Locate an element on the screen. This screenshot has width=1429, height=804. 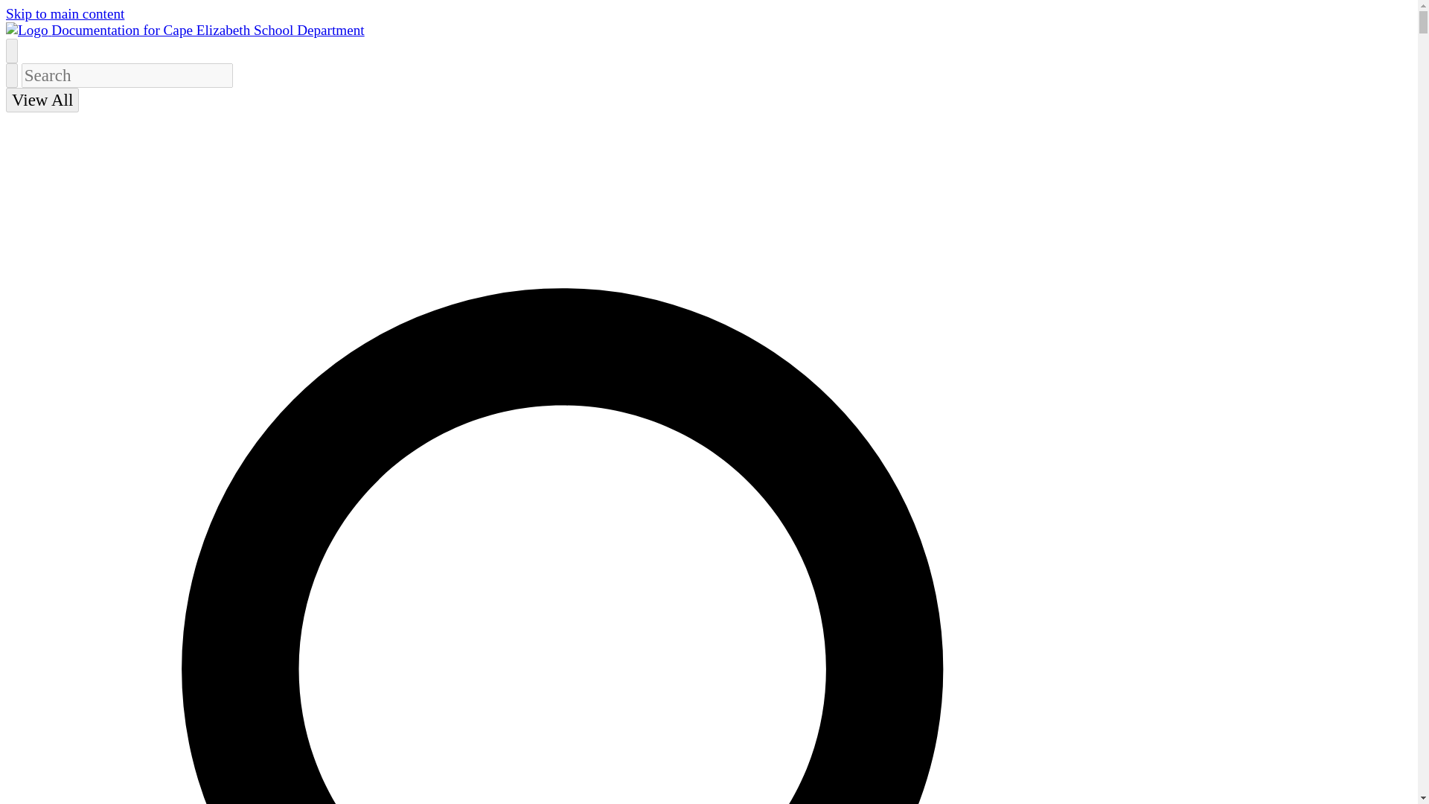
View All is located at coordinates (42, 100).